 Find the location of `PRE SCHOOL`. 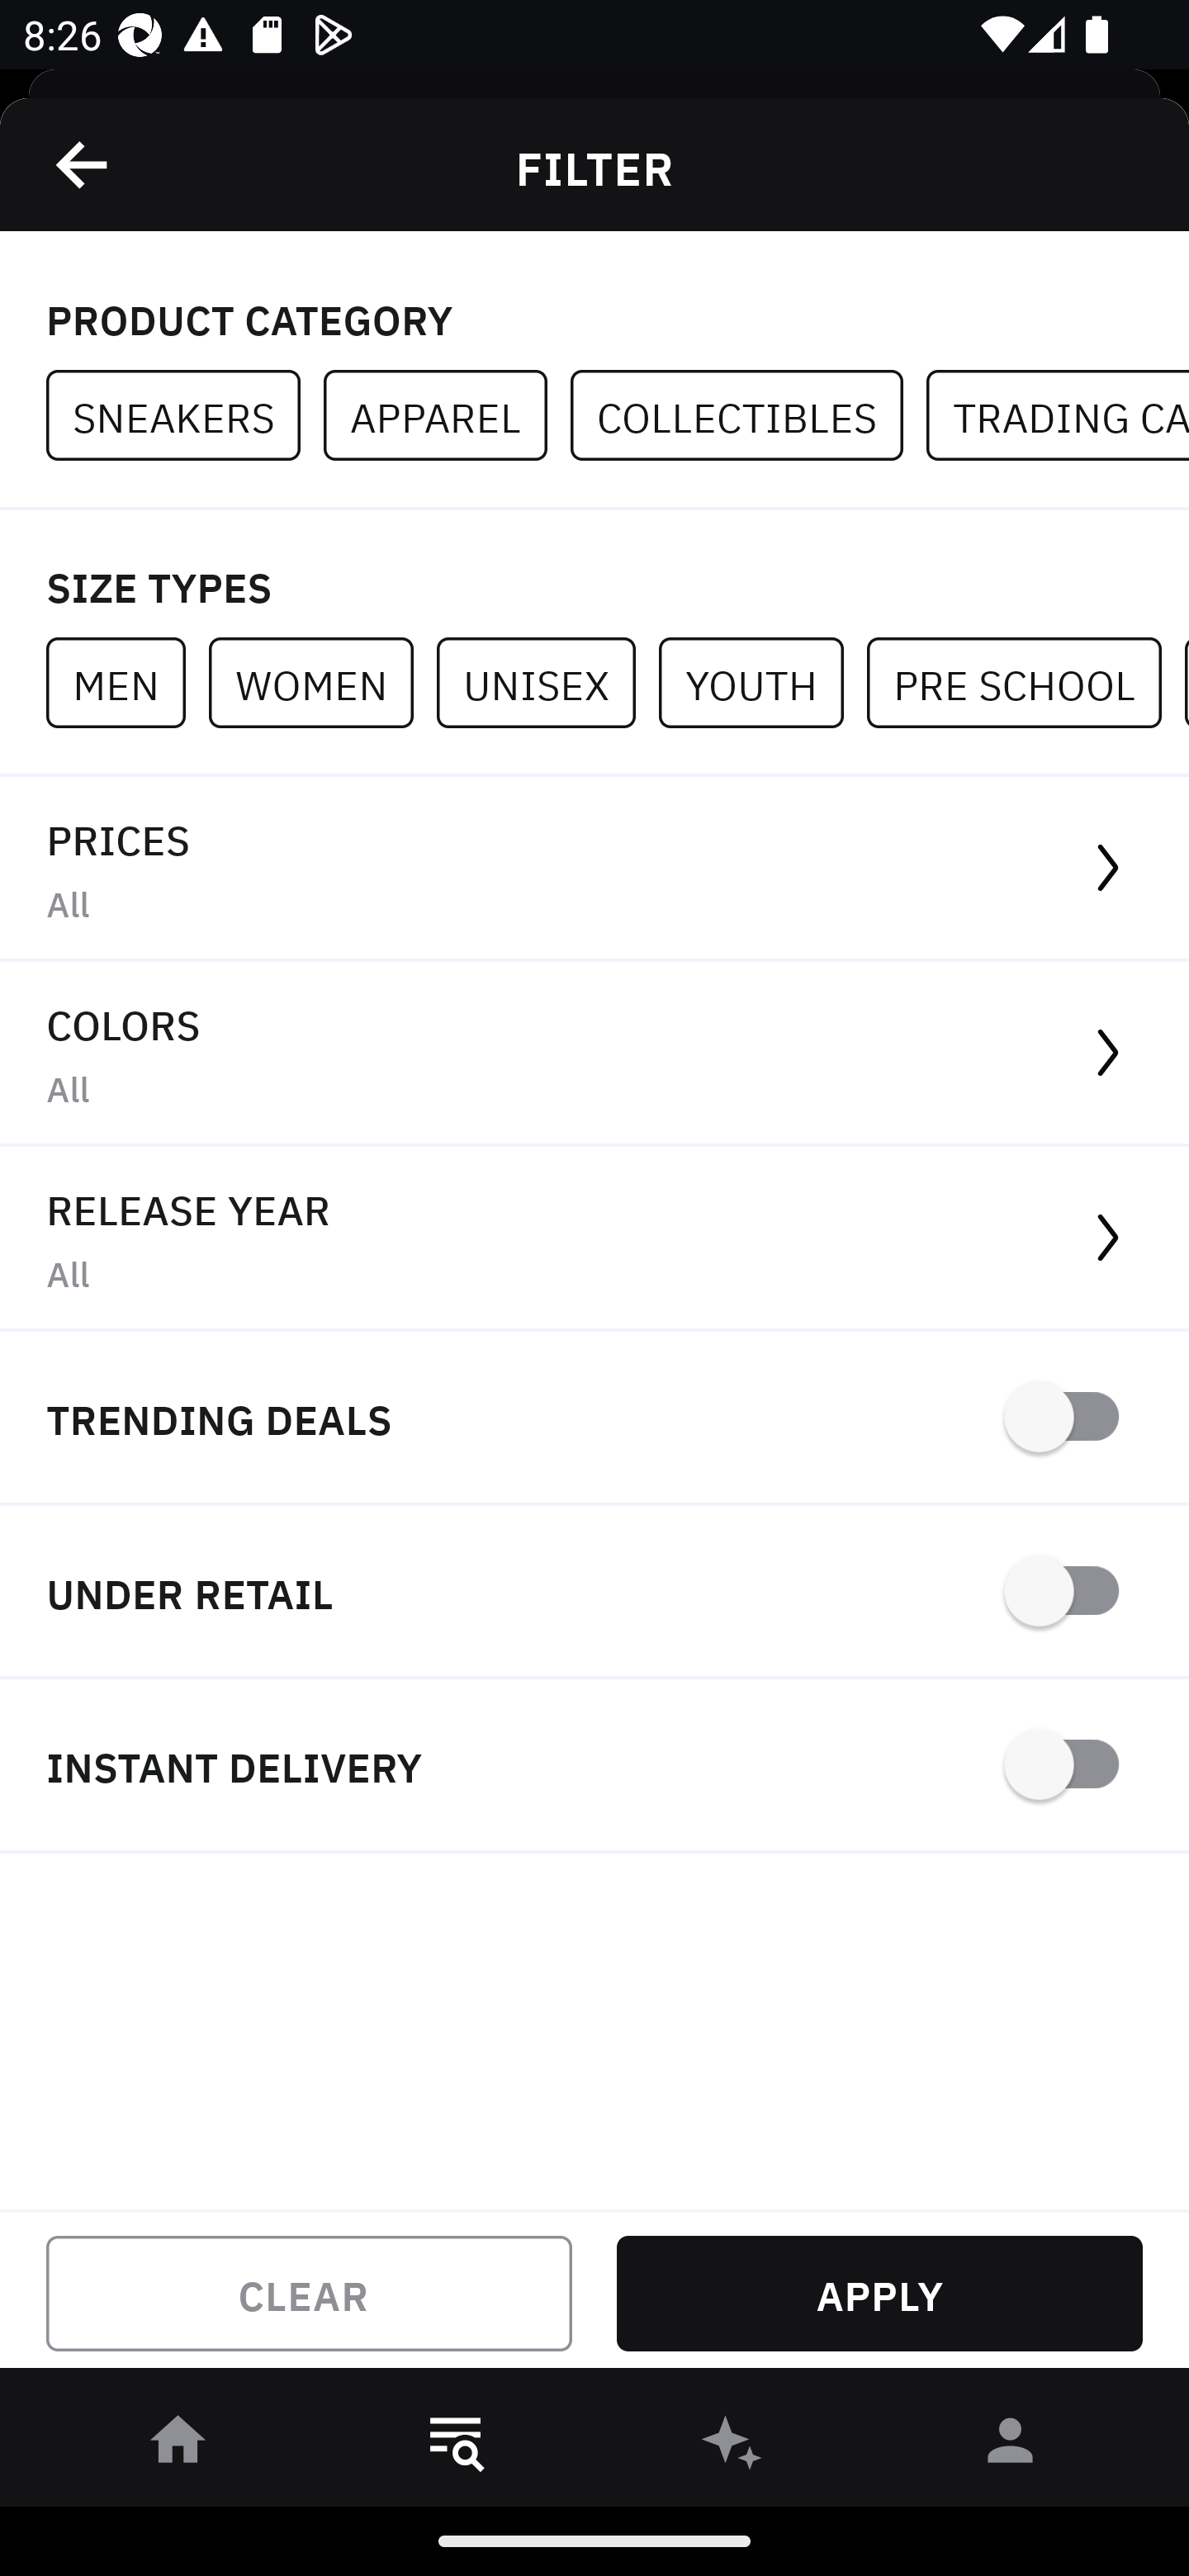

PRE SCHOOL is located at coordinates (1026, 682).